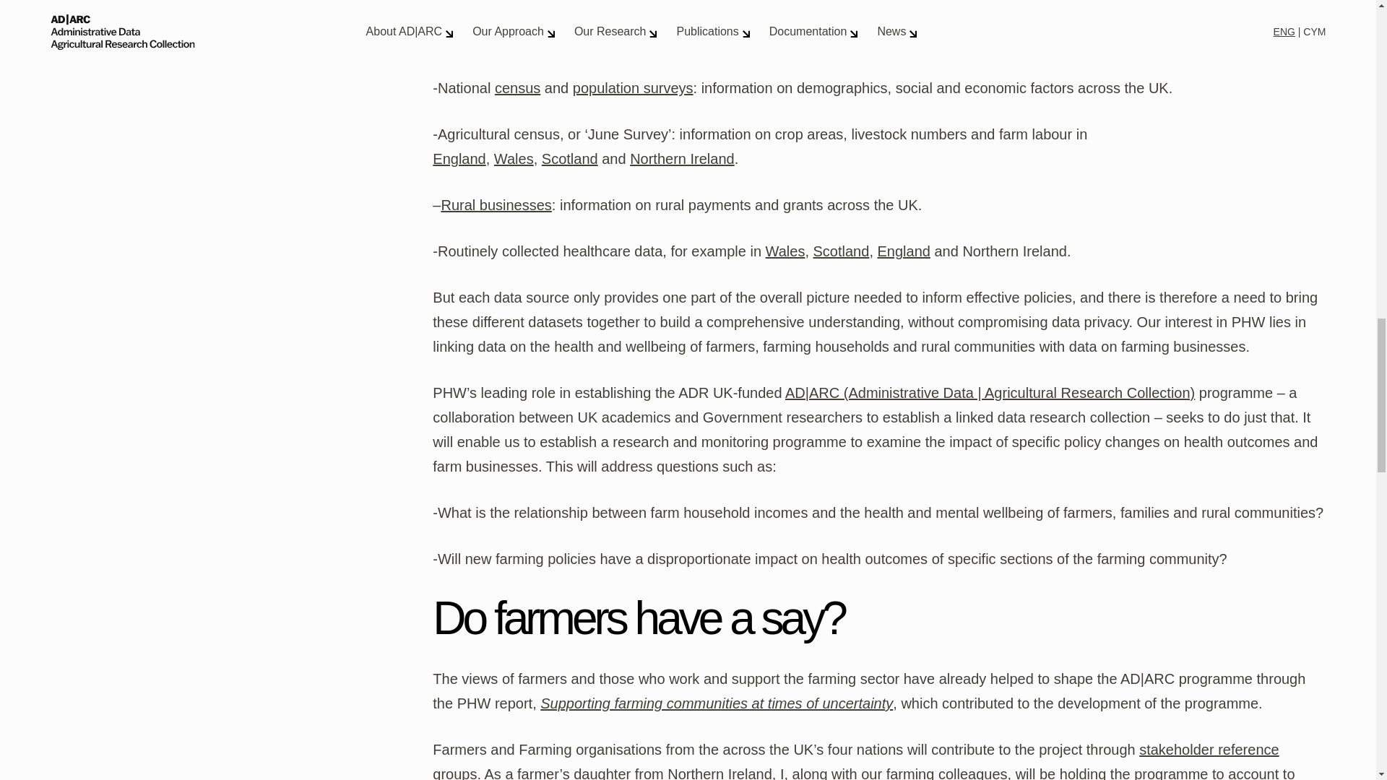 Image resolution: width=1387 pixels, height=780 pixels. I want to click on population surveys, so click(633, 88).